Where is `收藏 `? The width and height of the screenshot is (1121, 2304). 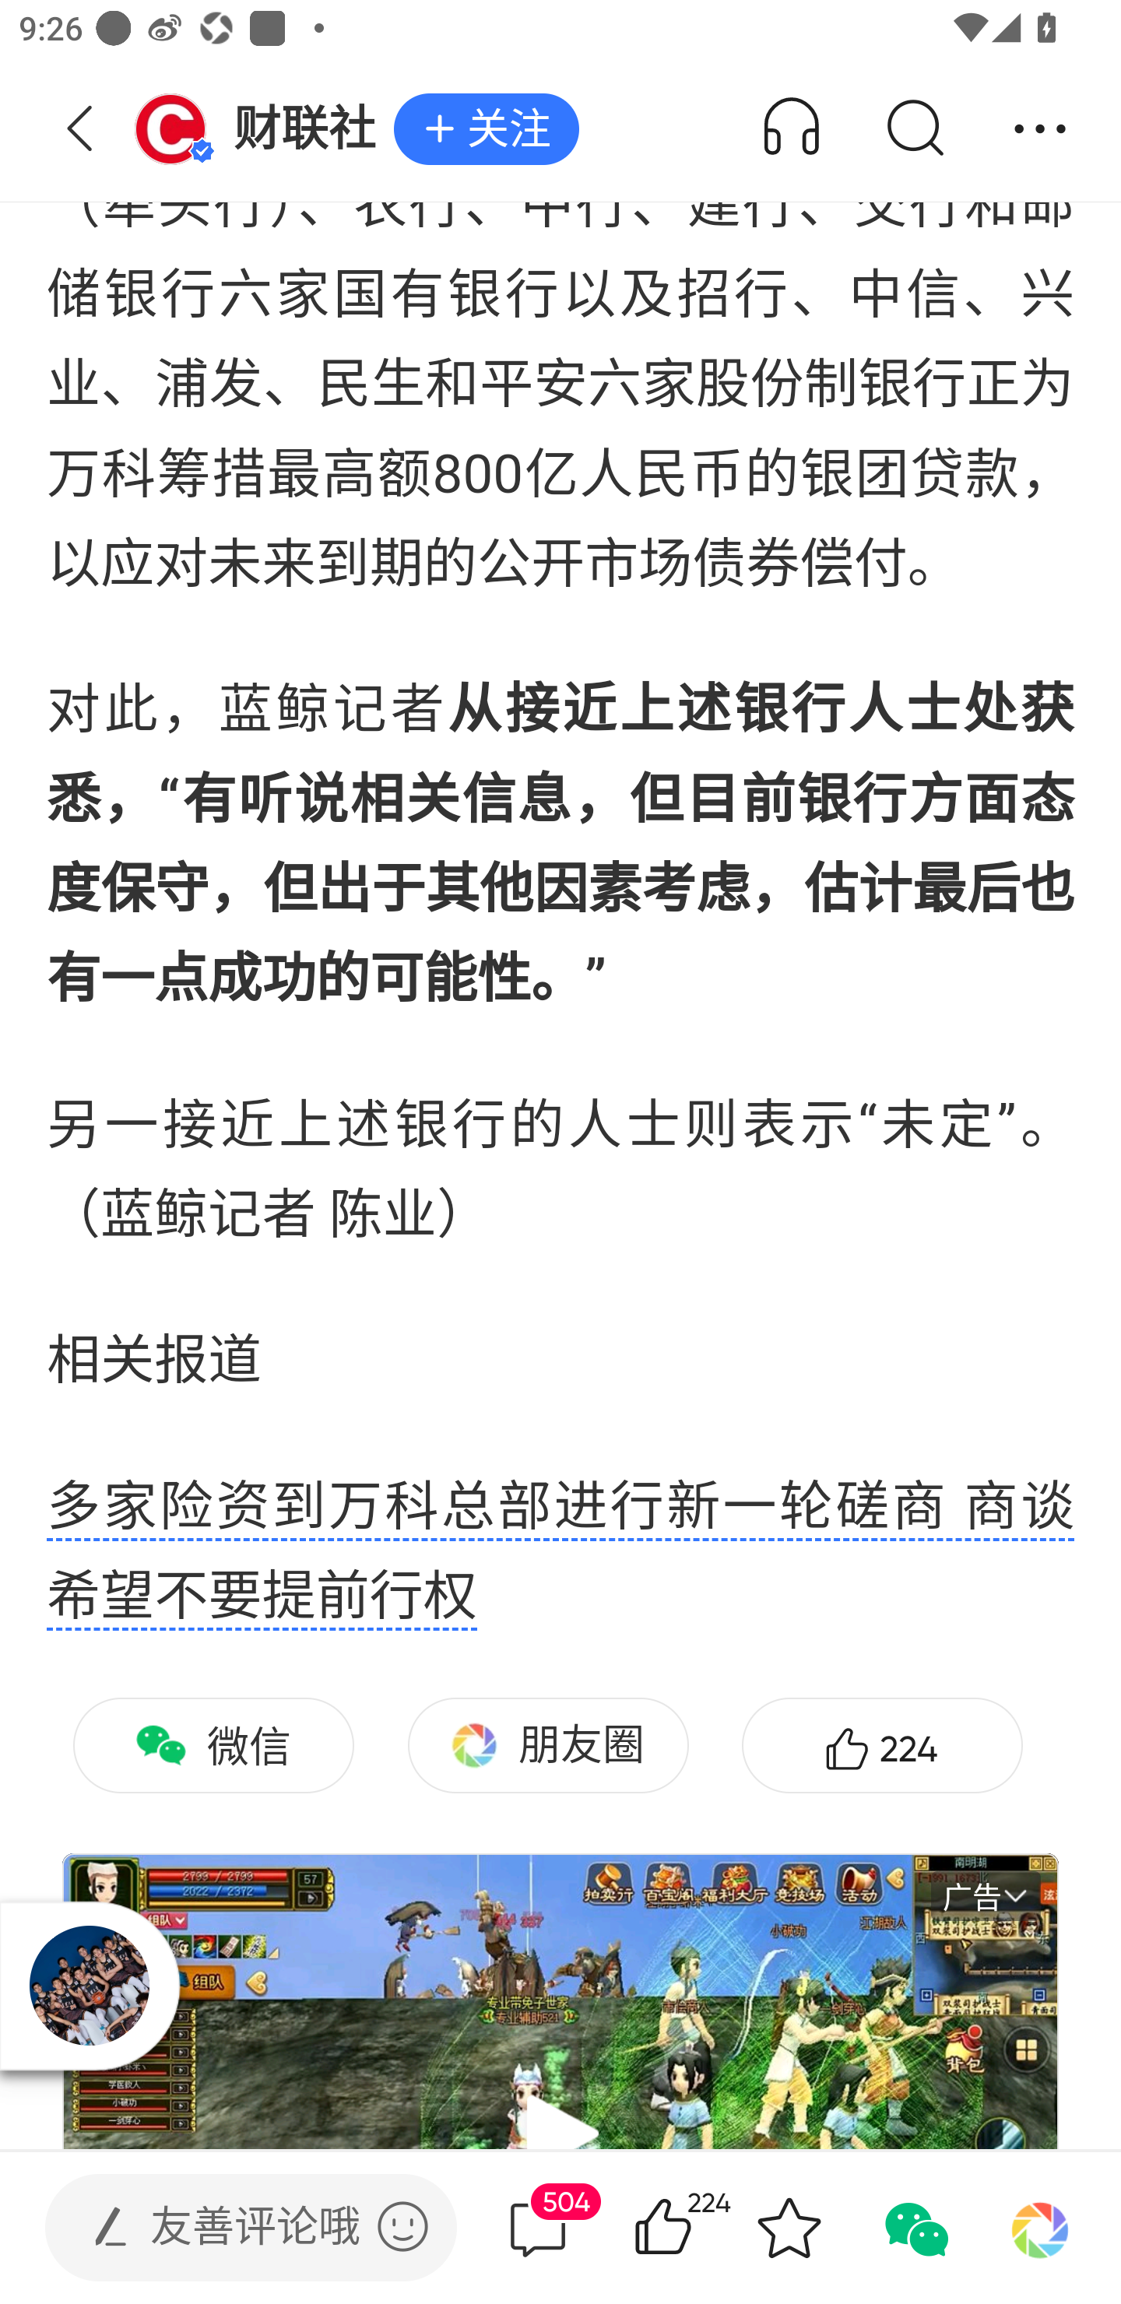
收藏  is located at coordinates (789, 2228).